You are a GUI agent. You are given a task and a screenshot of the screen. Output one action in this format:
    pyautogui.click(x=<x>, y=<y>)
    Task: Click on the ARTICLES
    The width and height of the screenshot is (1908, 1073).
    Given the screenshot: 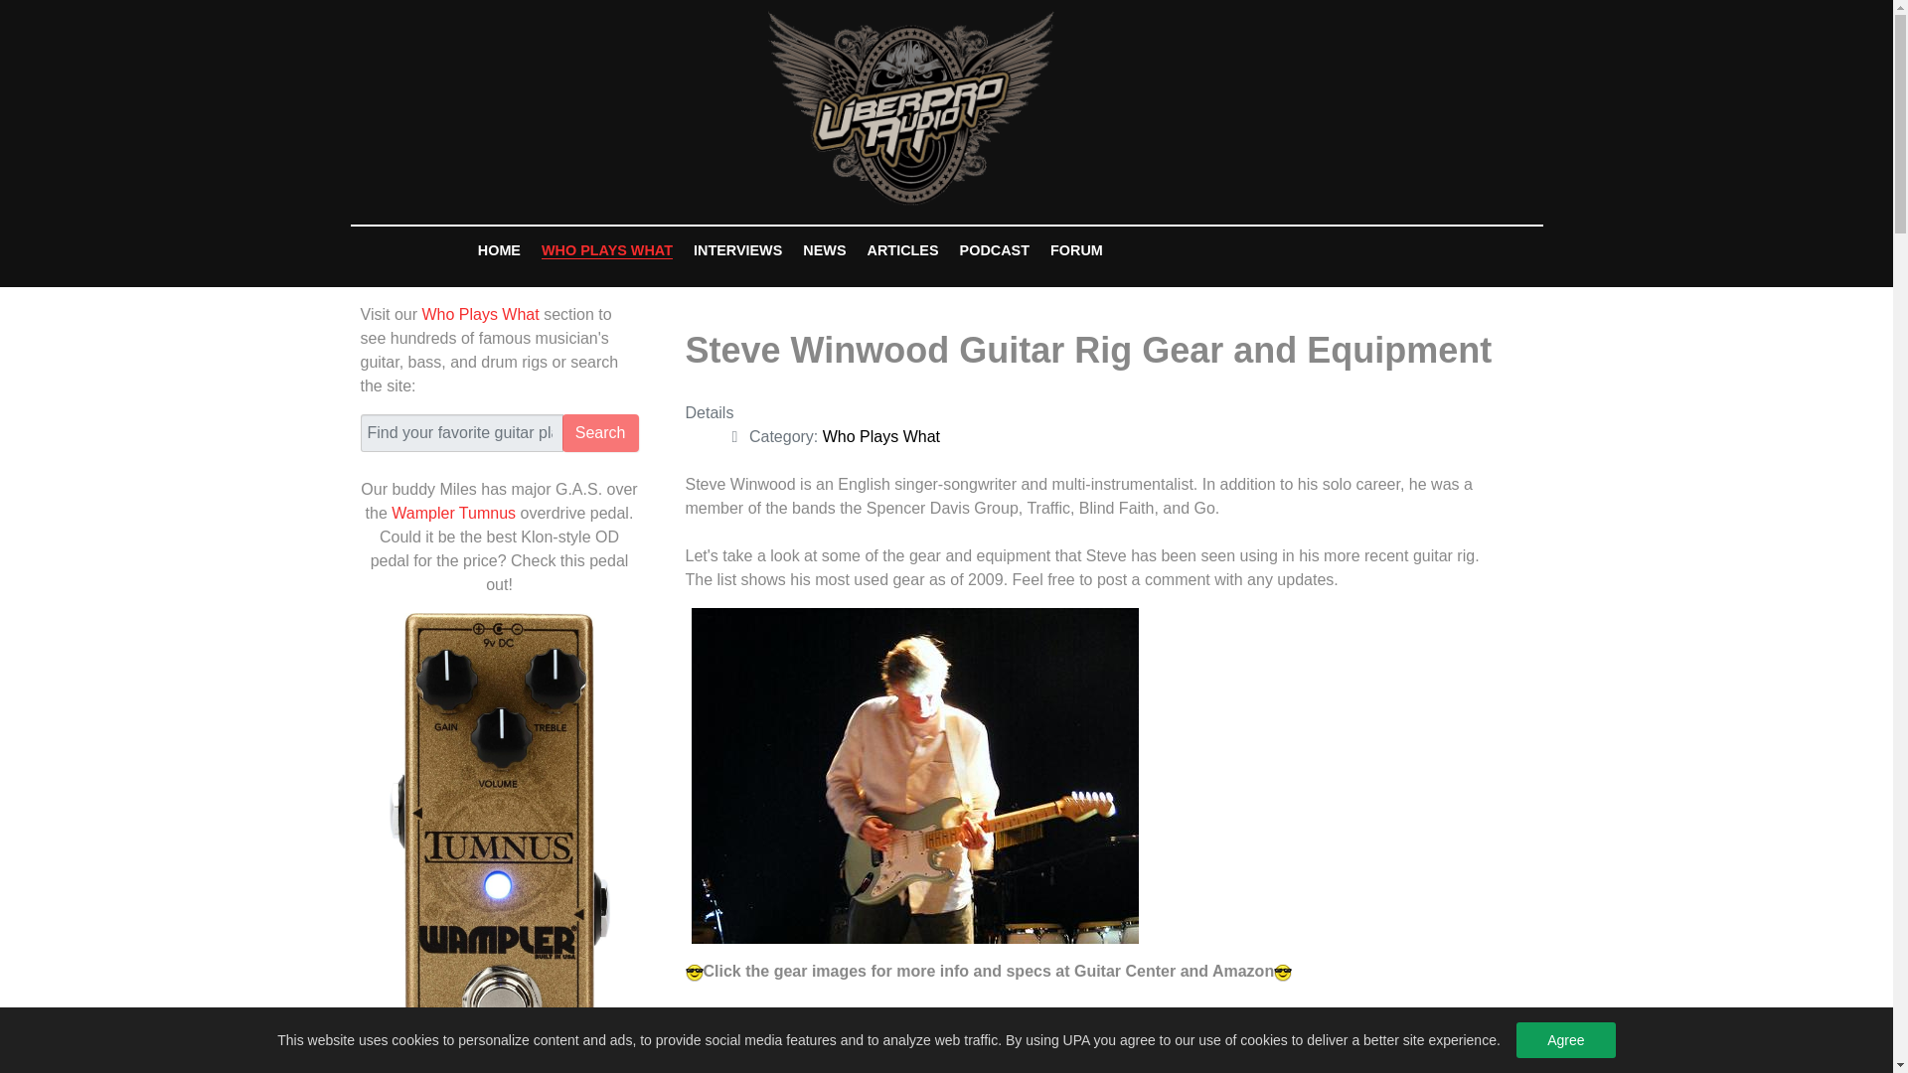 What is the action you would take?
    pyautogui.click(x=902, y=249)
    